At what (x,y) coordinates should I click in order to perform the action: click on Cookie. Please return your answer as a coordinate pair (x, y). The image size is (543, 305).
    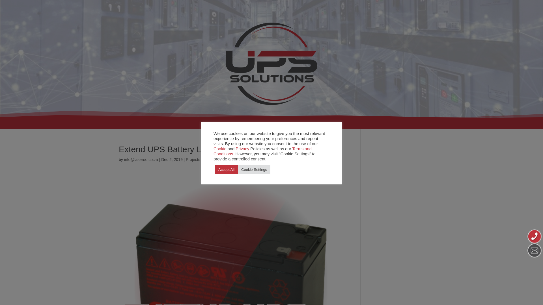
    Looking at the image, I should click on (220, 149).